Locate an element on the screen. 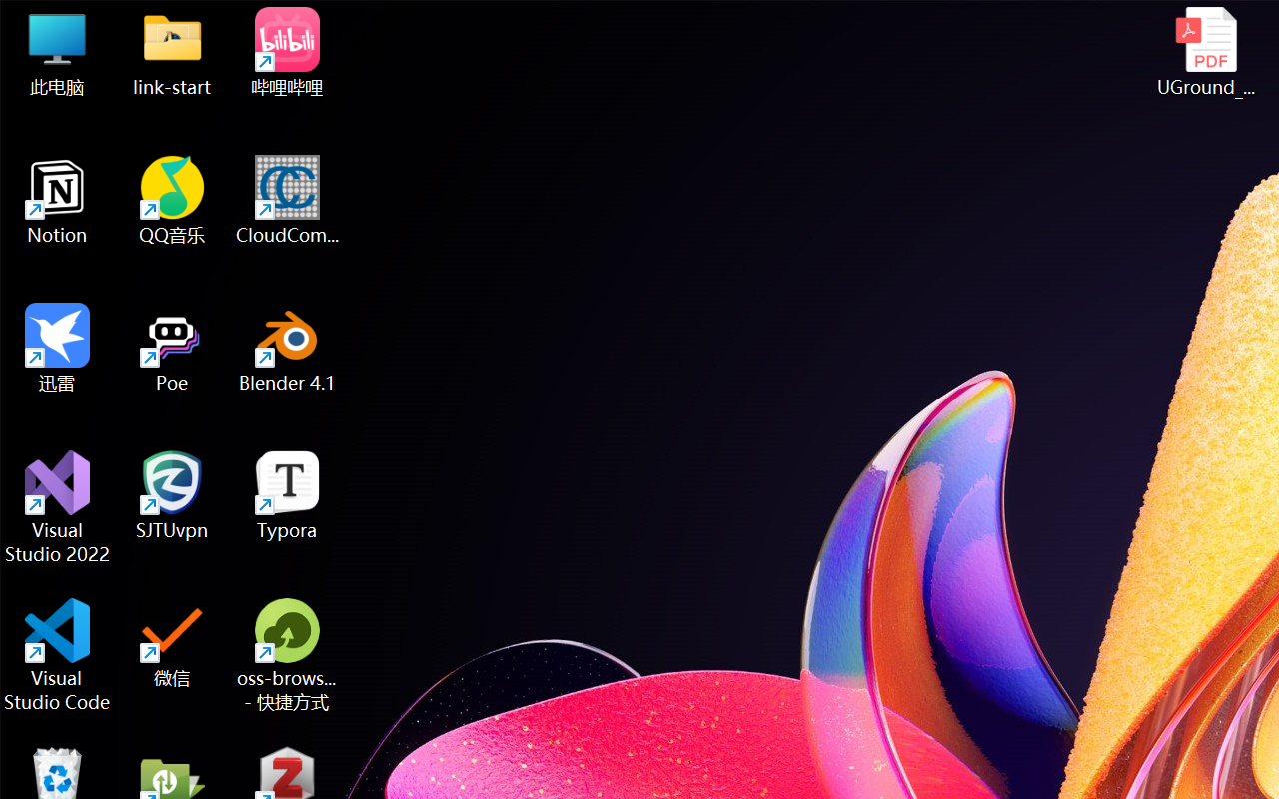 The image size is (1279, 799). Visual Studio 2022 is located at coordinates (58, 507).